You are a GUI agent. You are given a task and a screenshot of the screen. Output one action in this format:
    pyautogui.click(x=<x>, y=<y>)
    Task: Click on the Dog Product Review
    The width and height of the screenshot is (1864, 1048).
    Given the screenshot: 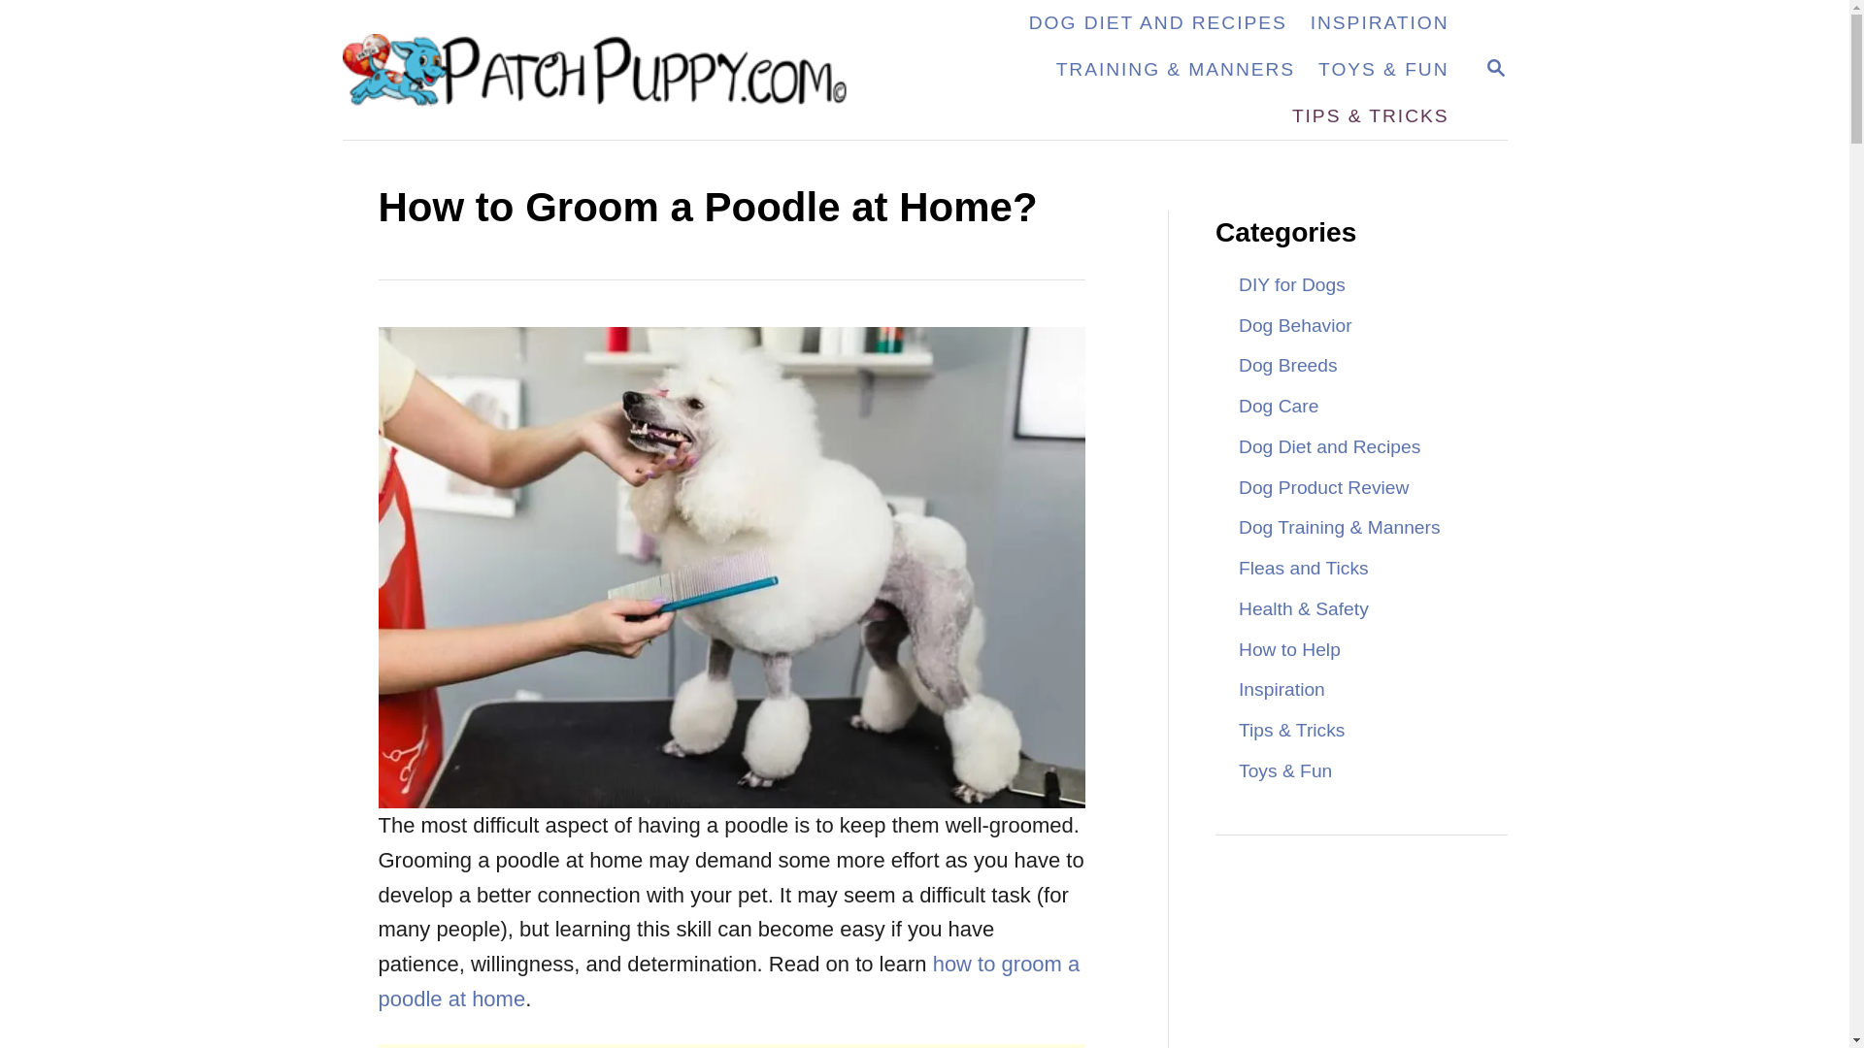 What is the action you would take?
    pyautogui.click(x=1495, y=68)
    